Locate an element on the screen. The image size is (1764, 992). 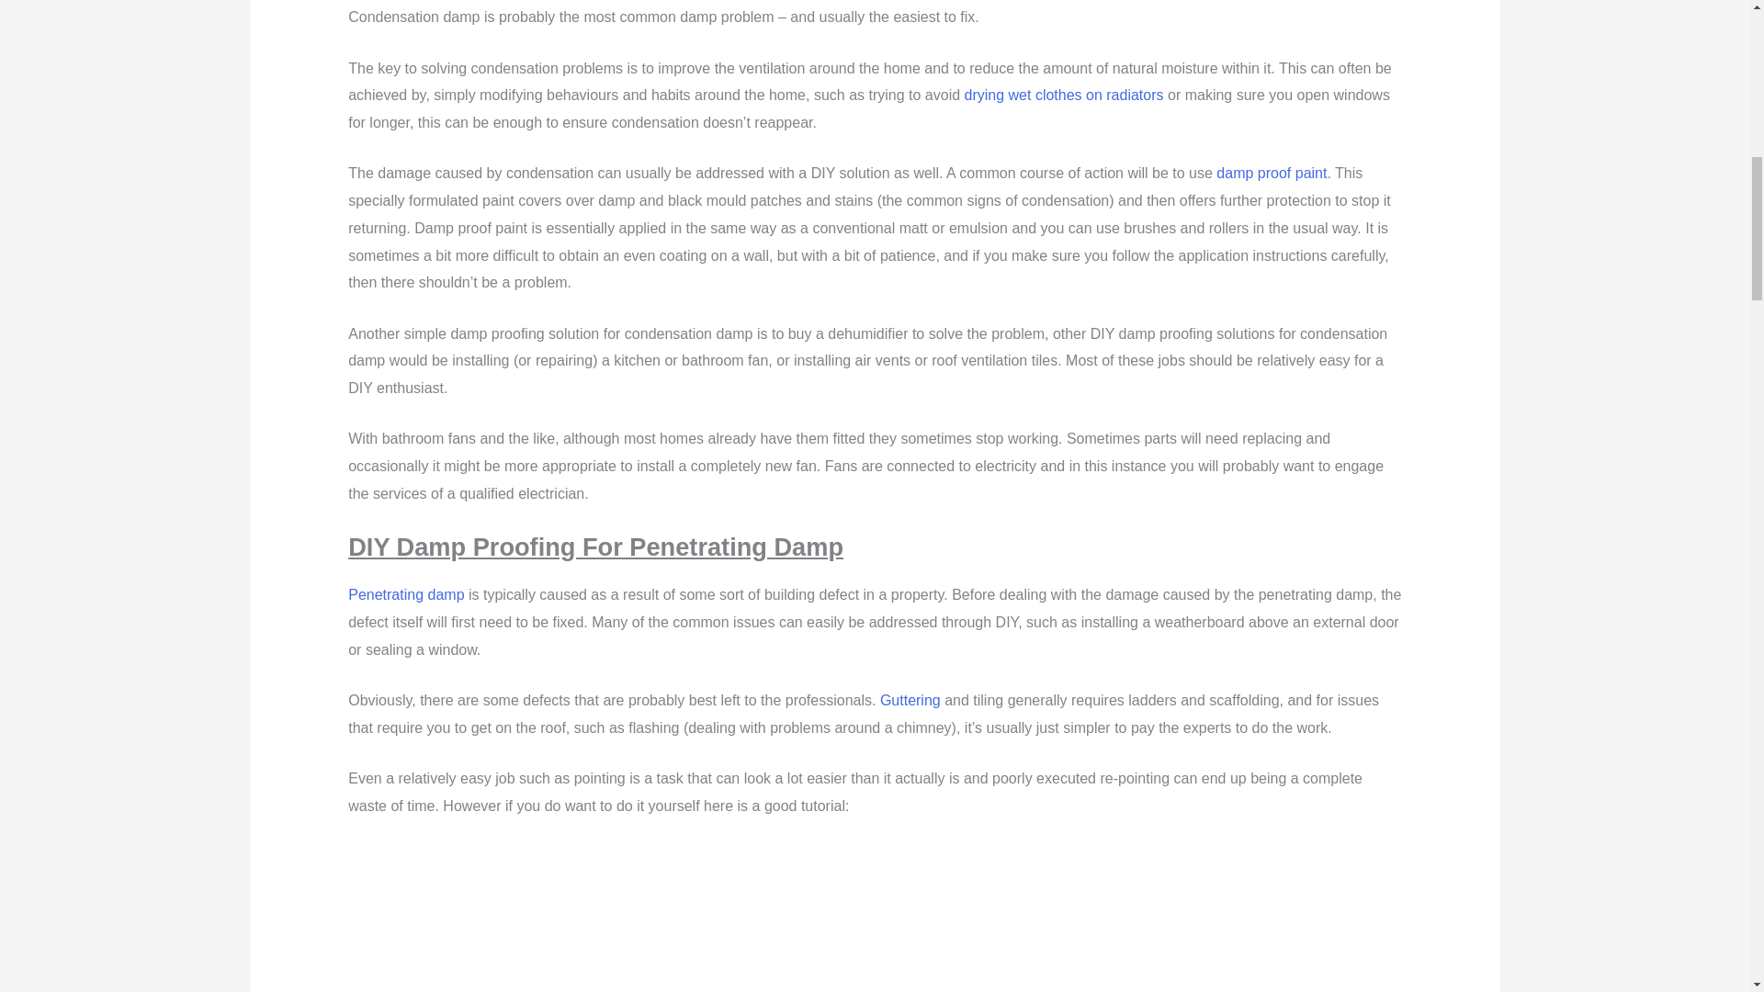
damp proof paint is located at coordinates (1272, 173).